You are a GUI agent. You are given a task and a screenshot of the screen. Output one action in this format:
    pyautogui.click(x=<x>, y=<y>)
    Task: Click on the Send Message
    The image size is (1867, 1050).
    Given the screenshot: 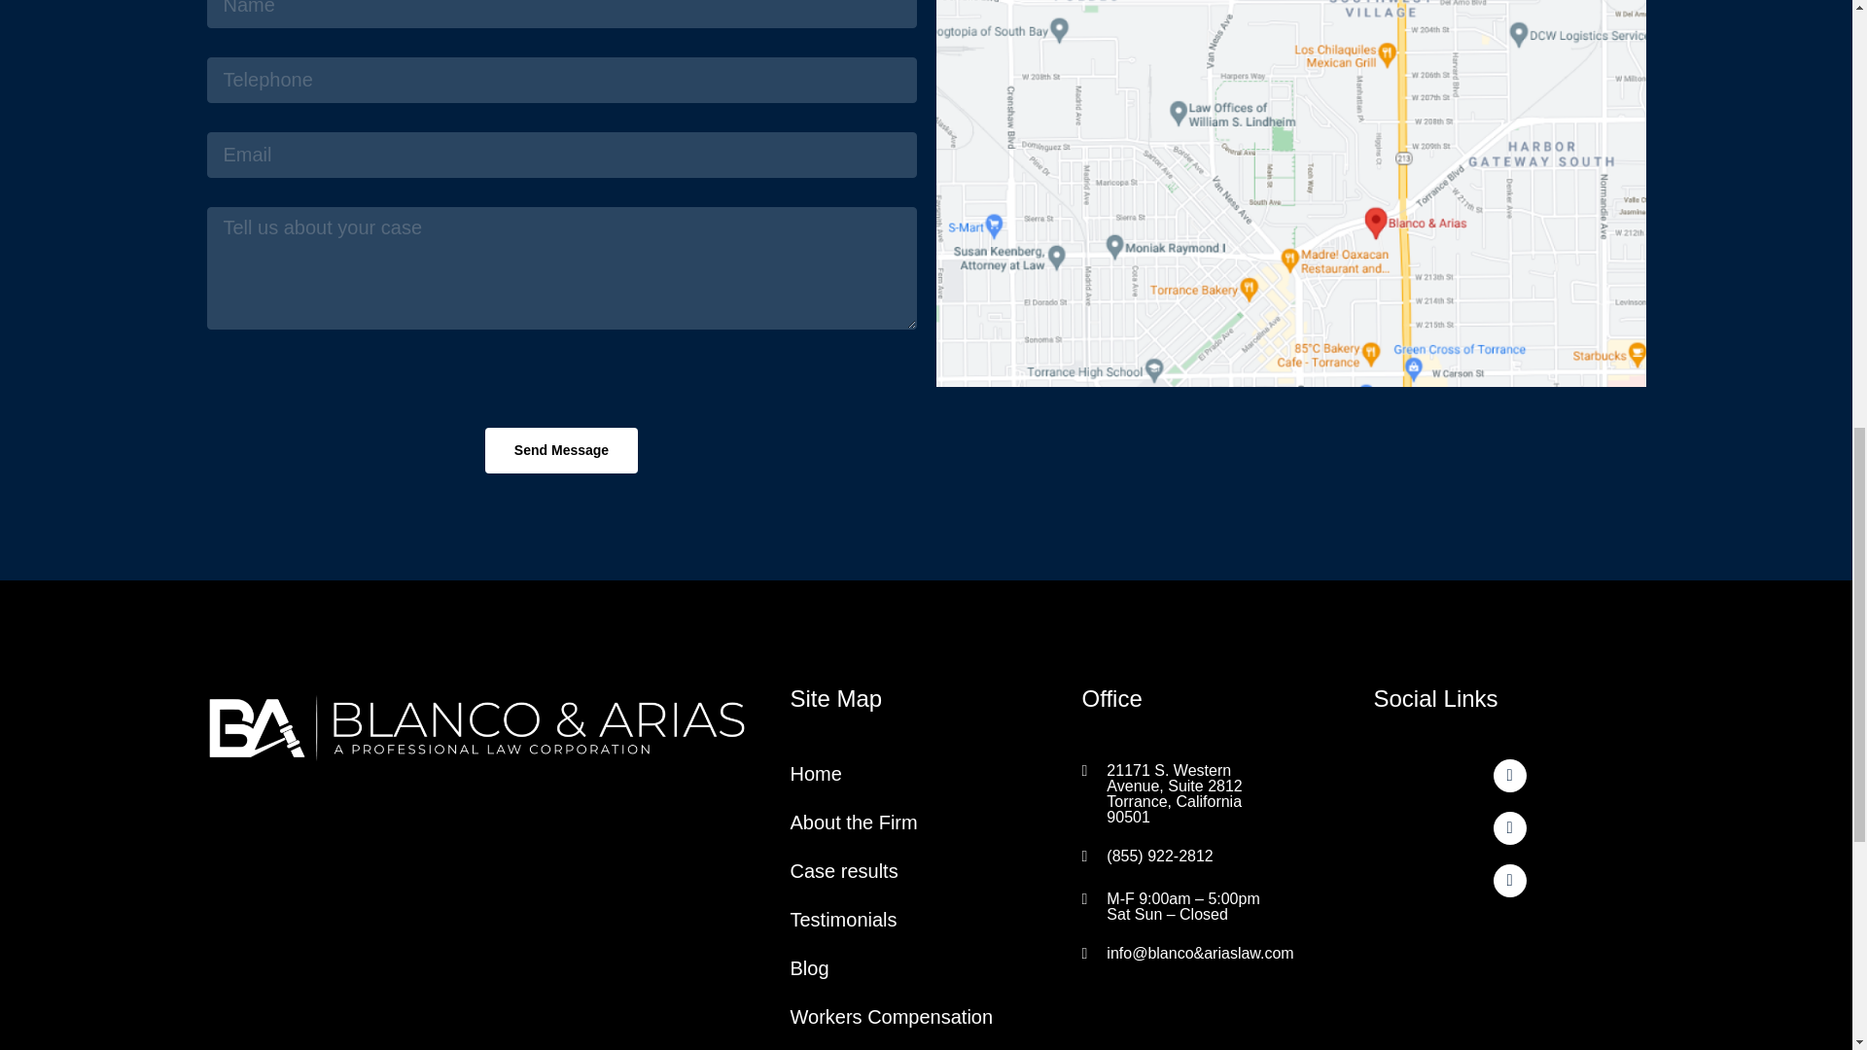 What is the action you would take?
    pyautogui.click(x=562, y=450)
    